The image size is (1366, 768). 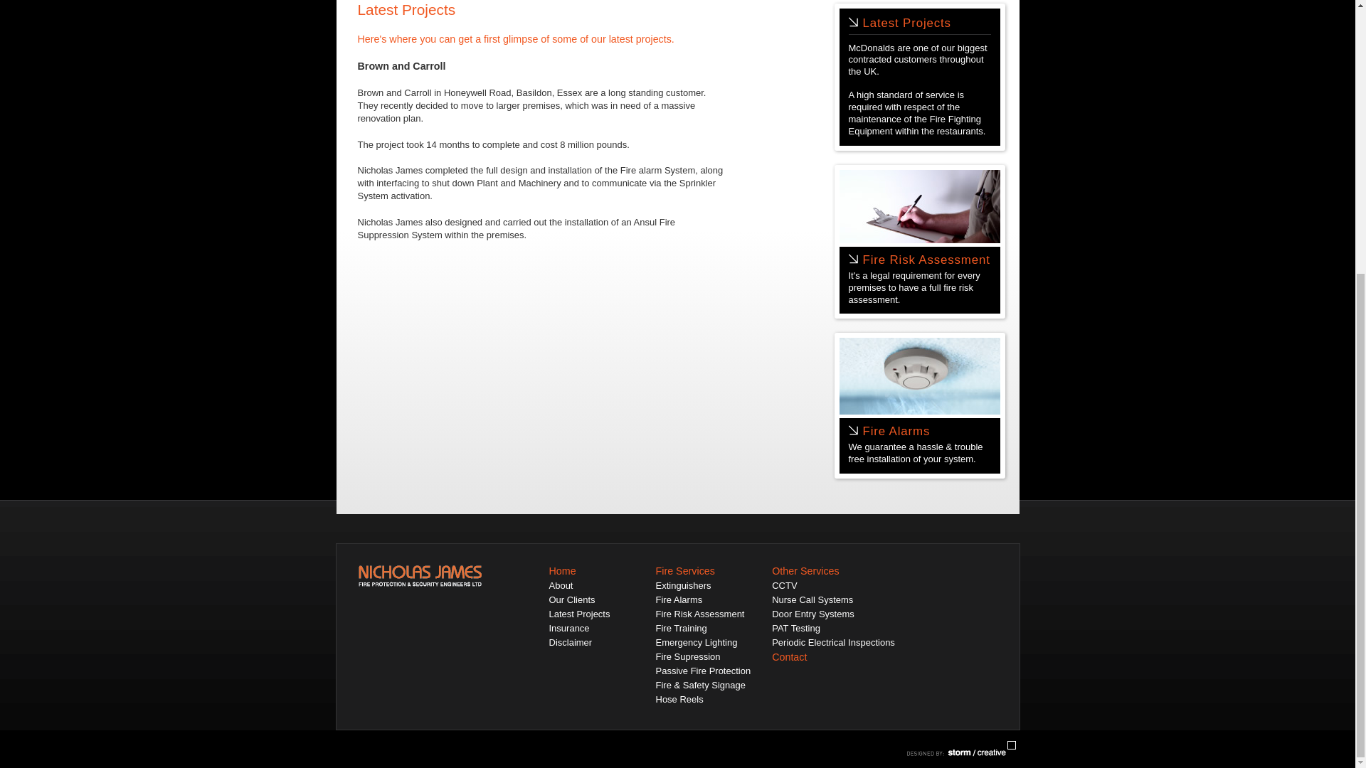 What do you see at coordinates (569, 628) in the screenshot?
I see `Insurance` at bounding box center [569, 628].